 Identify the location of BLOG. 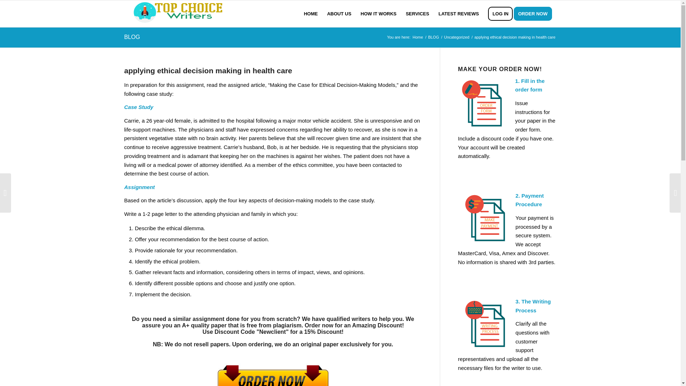
(433, 37).